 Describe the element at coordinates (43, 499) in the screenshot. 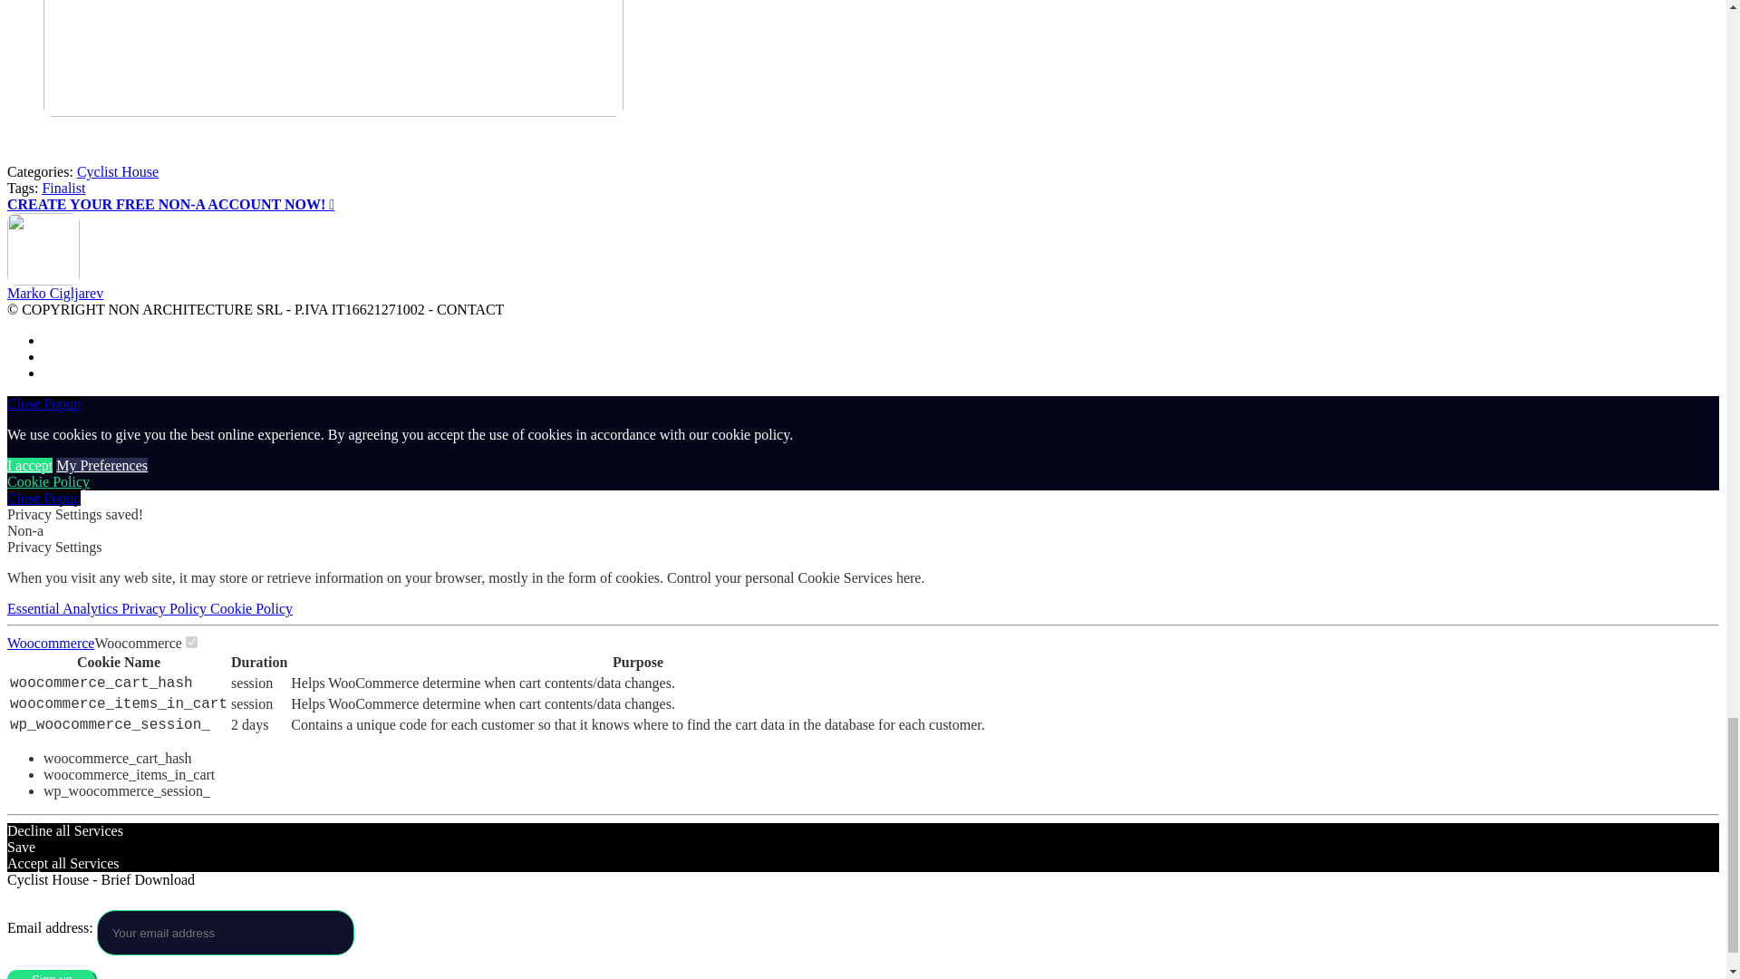

I see `close` at that location.